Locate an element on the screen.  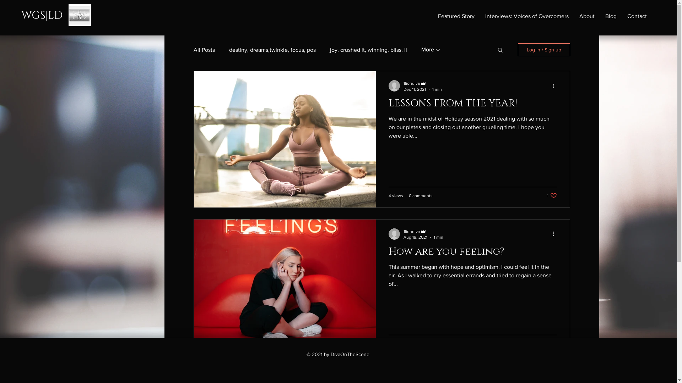
All Posts is located at coordinates (204, 50).